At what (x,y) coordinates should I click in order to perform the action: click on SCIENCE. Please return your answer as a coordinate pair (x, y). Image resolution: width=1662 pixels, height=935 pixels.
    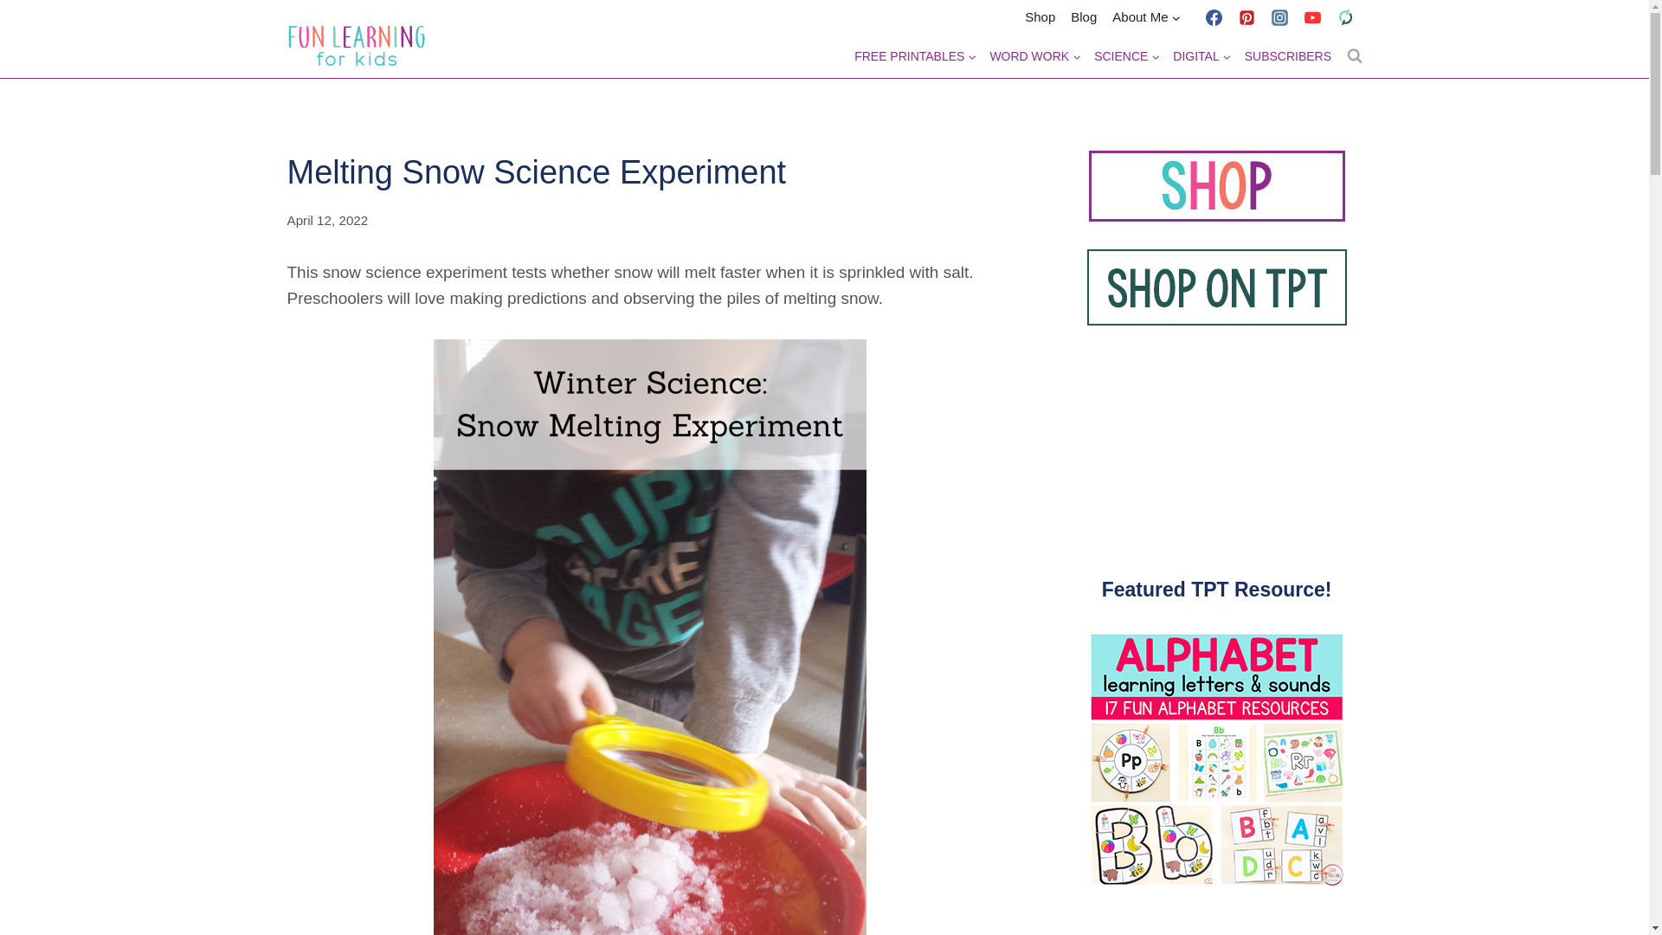
    Looking at the image, I should click on (1127, 56).